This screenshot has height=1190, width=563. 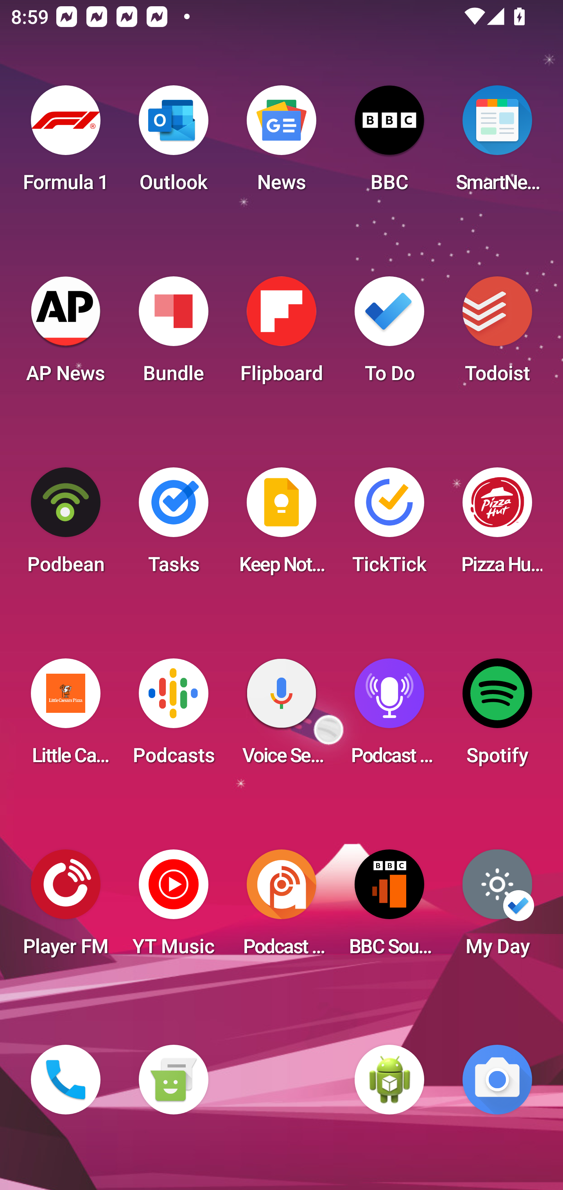 What do you see at coordinates (497, 525) in the screenshot?
I see `Pizza Hut HK & Macau` at bounding box center [497, 525].